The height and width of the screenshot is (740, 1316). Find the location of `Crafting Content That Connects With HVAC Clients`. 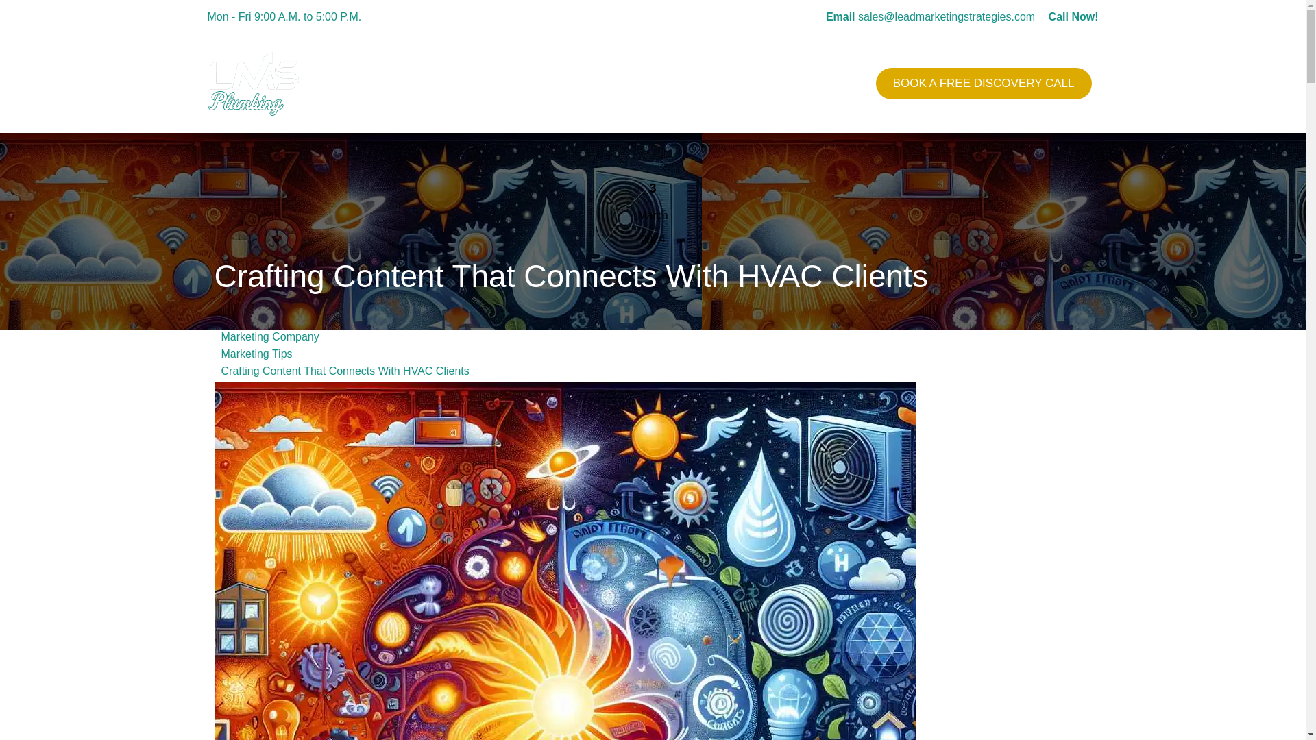

Crafting Content That Connects With HVAC Clients is located at coordinates (344, 371).